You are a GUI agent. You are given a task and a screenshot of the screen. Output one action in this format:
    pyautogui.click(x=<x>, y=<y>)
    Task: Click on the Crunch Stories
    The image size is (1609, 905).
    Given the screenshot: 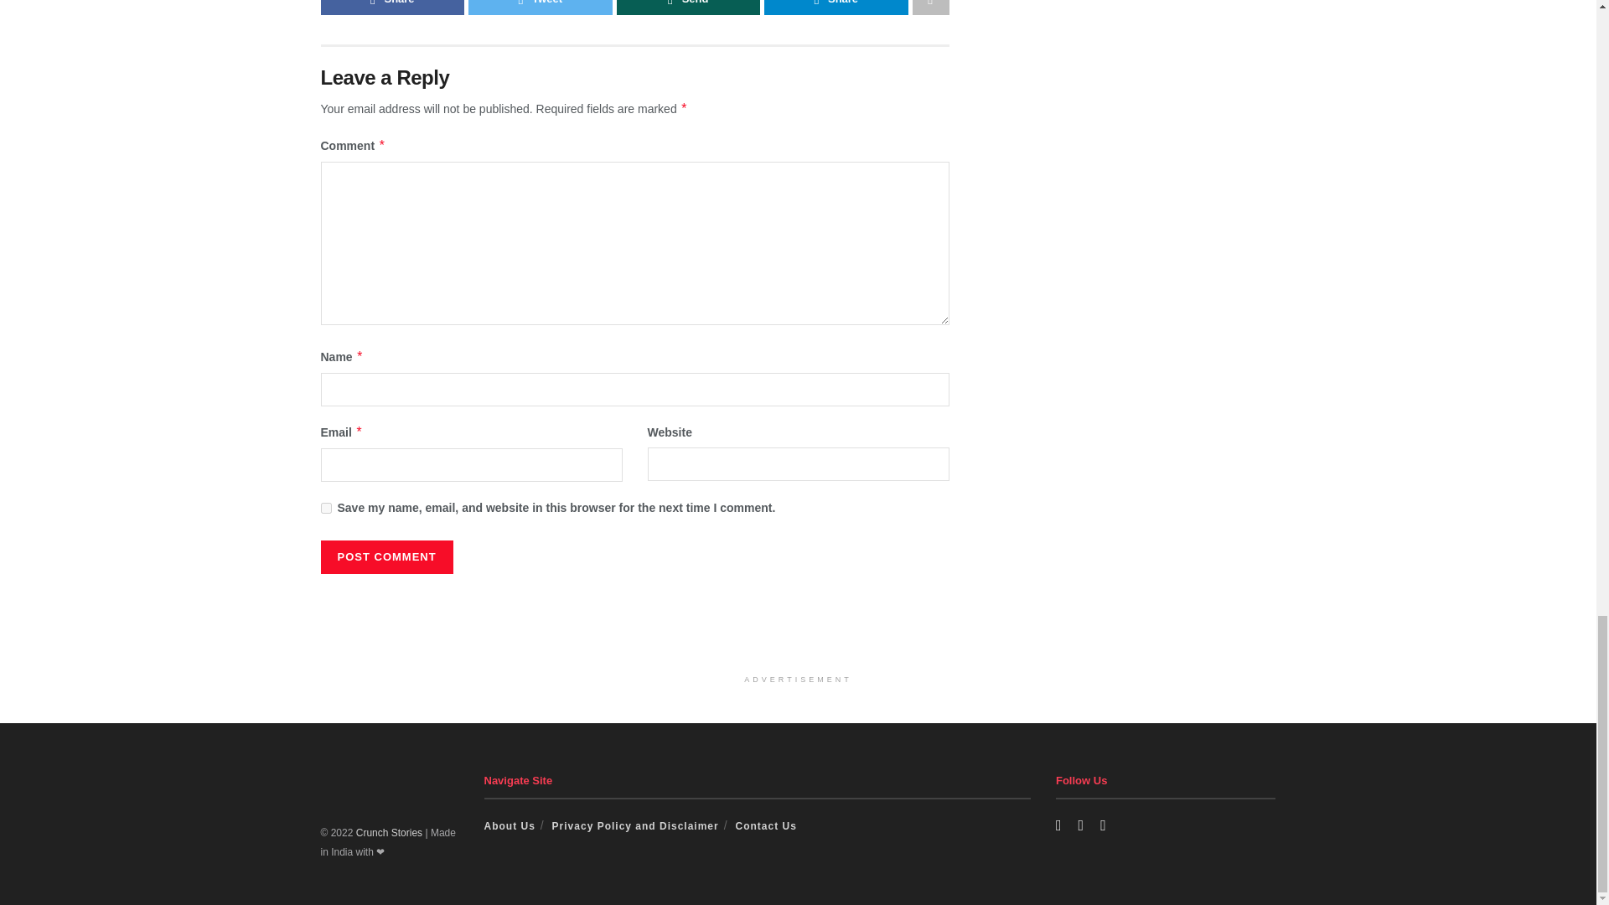 What is the action you would take?
    pyautogui.click(x=389, y=833)
    